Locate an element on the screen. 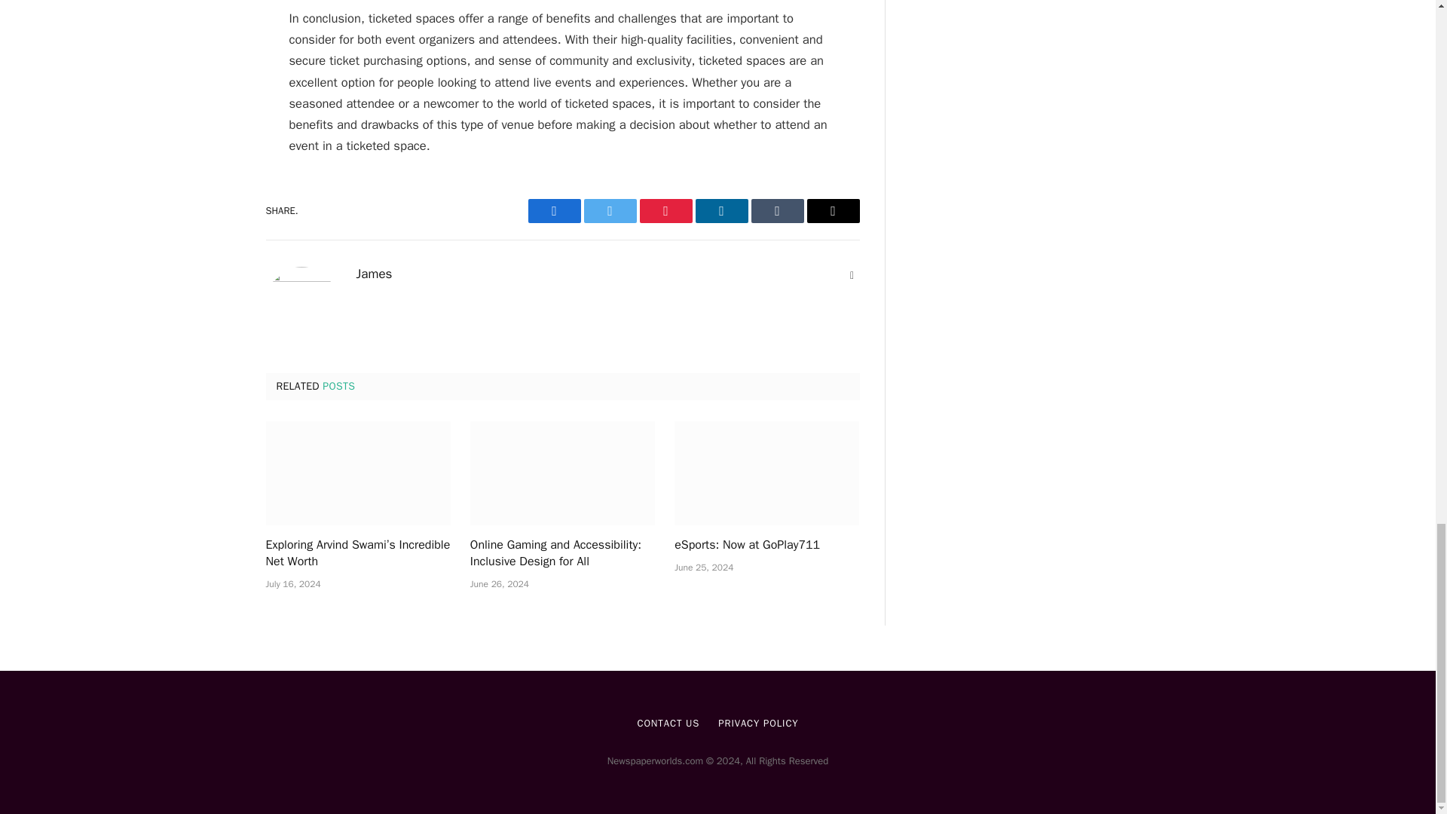 Image resolution: width=1447 pixels, height=814 pixels. Twitter is located at coordinates (609, 210).